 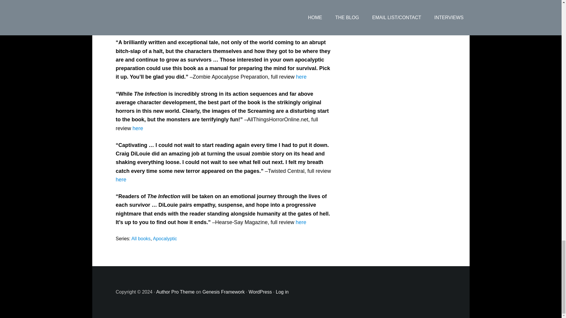 What do you see at coordinates (141, 238) in the screenshot?
I see `All books` at bounding box center [141, 238].